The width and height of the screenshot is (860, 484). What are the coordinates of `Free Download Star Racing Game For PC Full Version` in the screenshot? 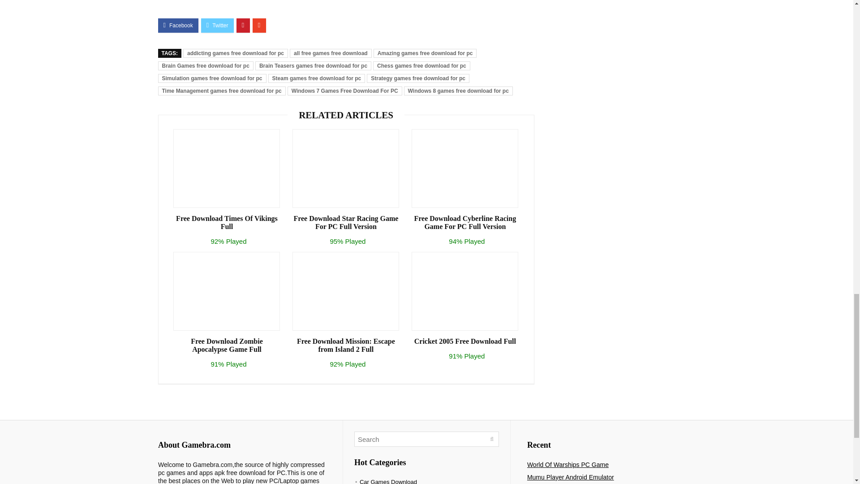 It's located at (345, 223).